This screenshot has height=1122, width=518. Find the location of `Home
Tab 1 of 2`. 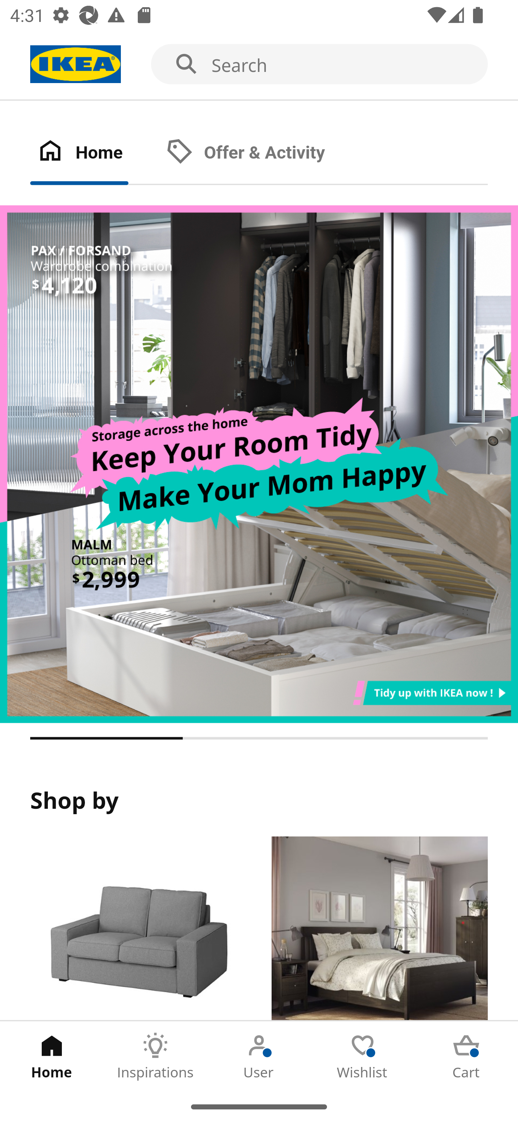

Home
Tab 1 of 2 is located at coordinates (94, 153).